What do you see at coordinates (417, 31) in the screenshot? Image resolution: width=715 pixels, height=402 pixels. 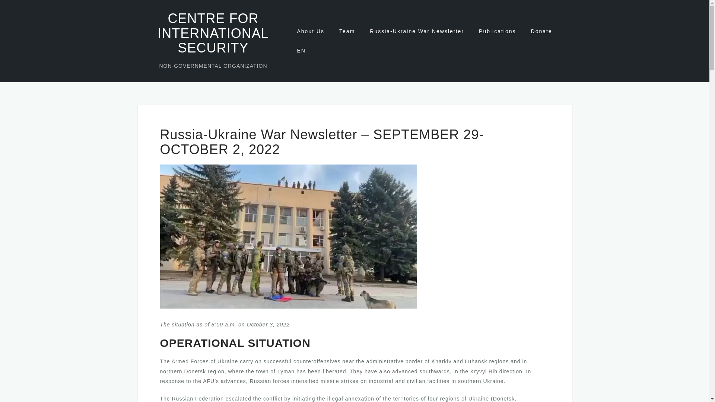 I see `Russia-Ukraine War Newsletter` at bounding box center [417, 31].